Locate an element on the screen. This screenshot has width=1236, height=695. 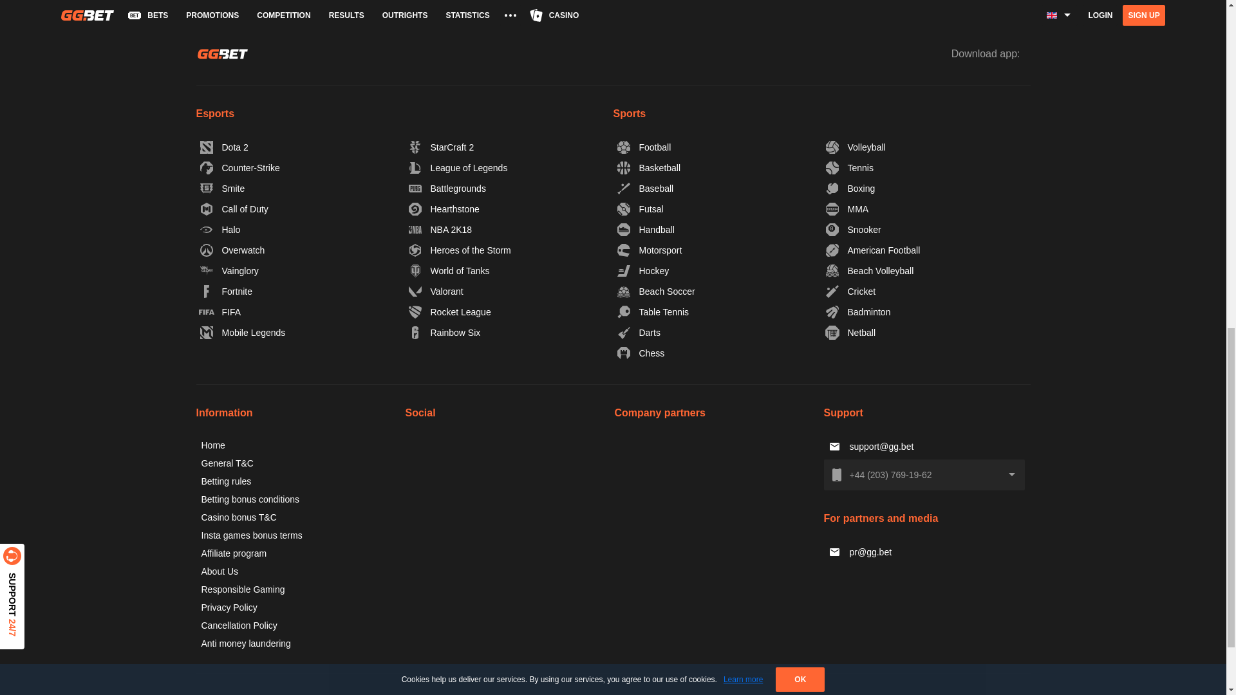
League of Legends is located at coordinates (458, 167).